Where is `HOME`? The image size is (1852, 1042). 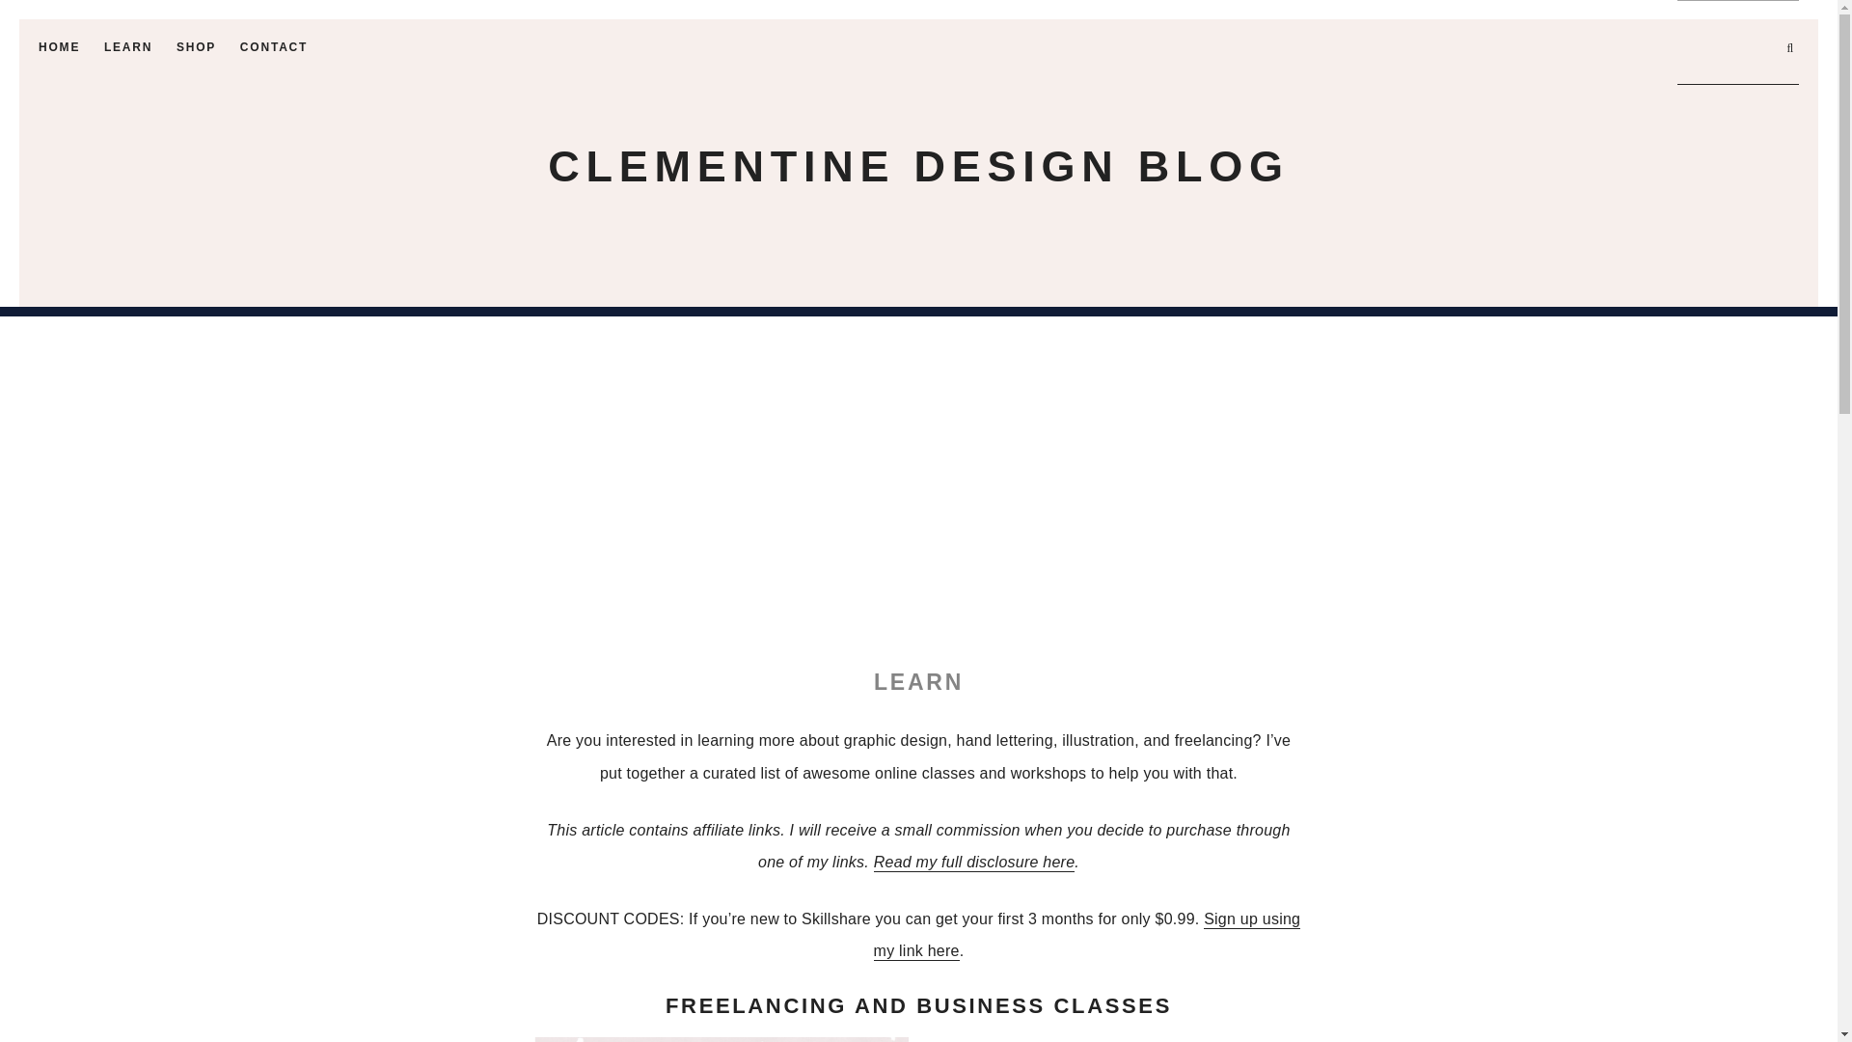
HOME is located at coordinates (59, 51).